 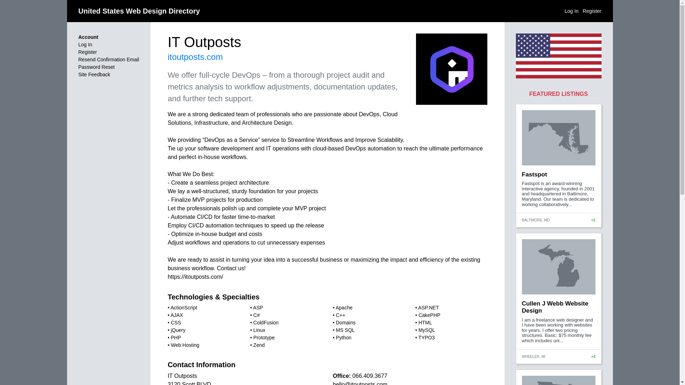 I want to click on TYPO3, so click(x=427, y=337).